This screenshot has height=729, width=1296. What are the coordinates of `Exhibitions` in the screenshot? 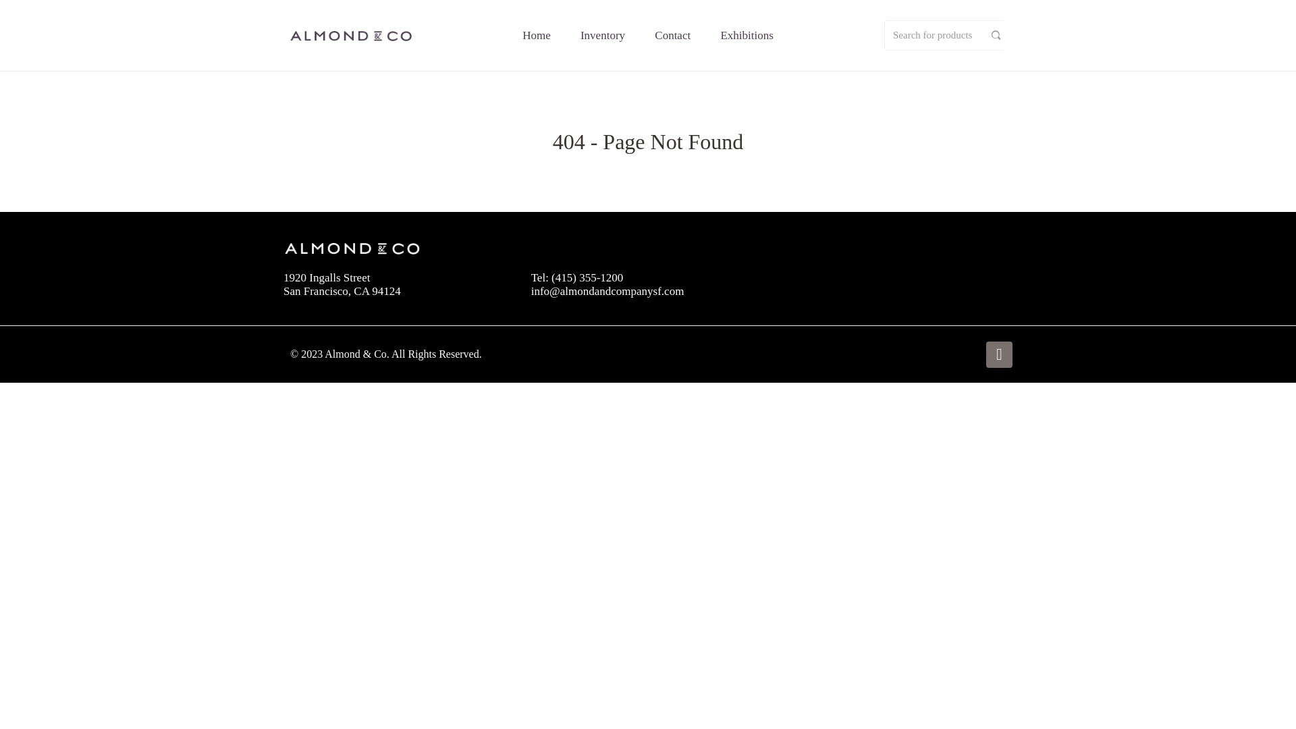 It's located at (747, 35).